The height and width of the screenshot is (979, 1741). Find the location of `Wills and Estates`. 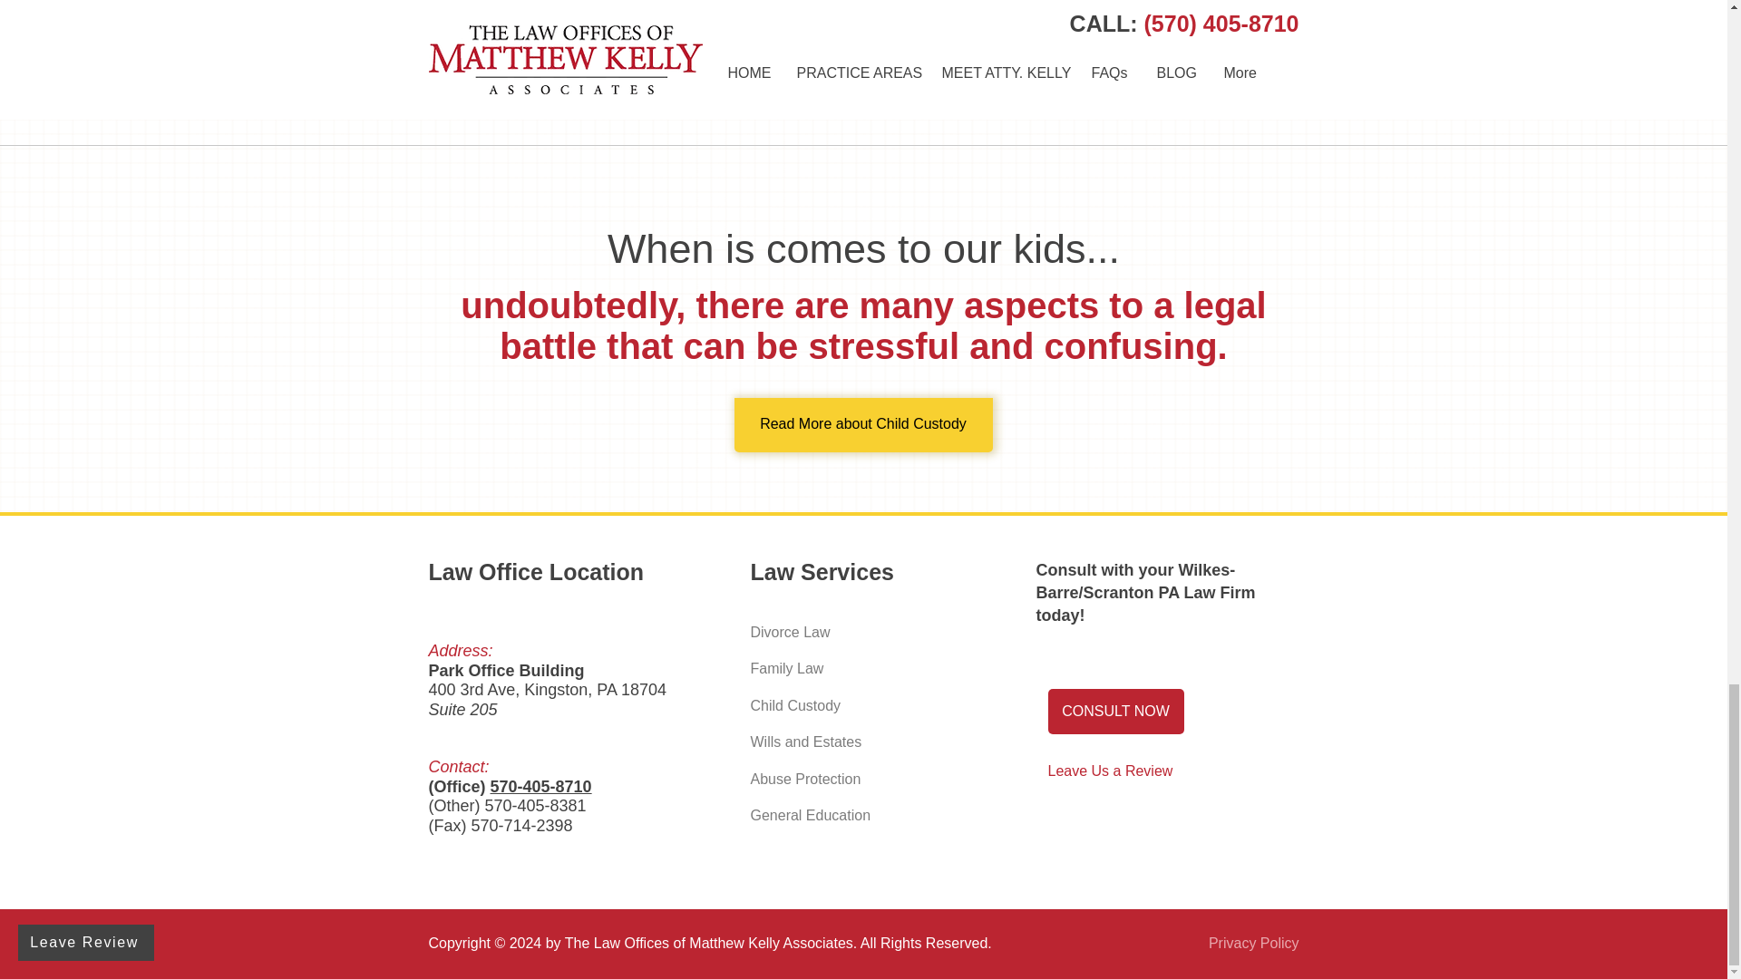

Wills and Estates is located at coordinates (845, 742).